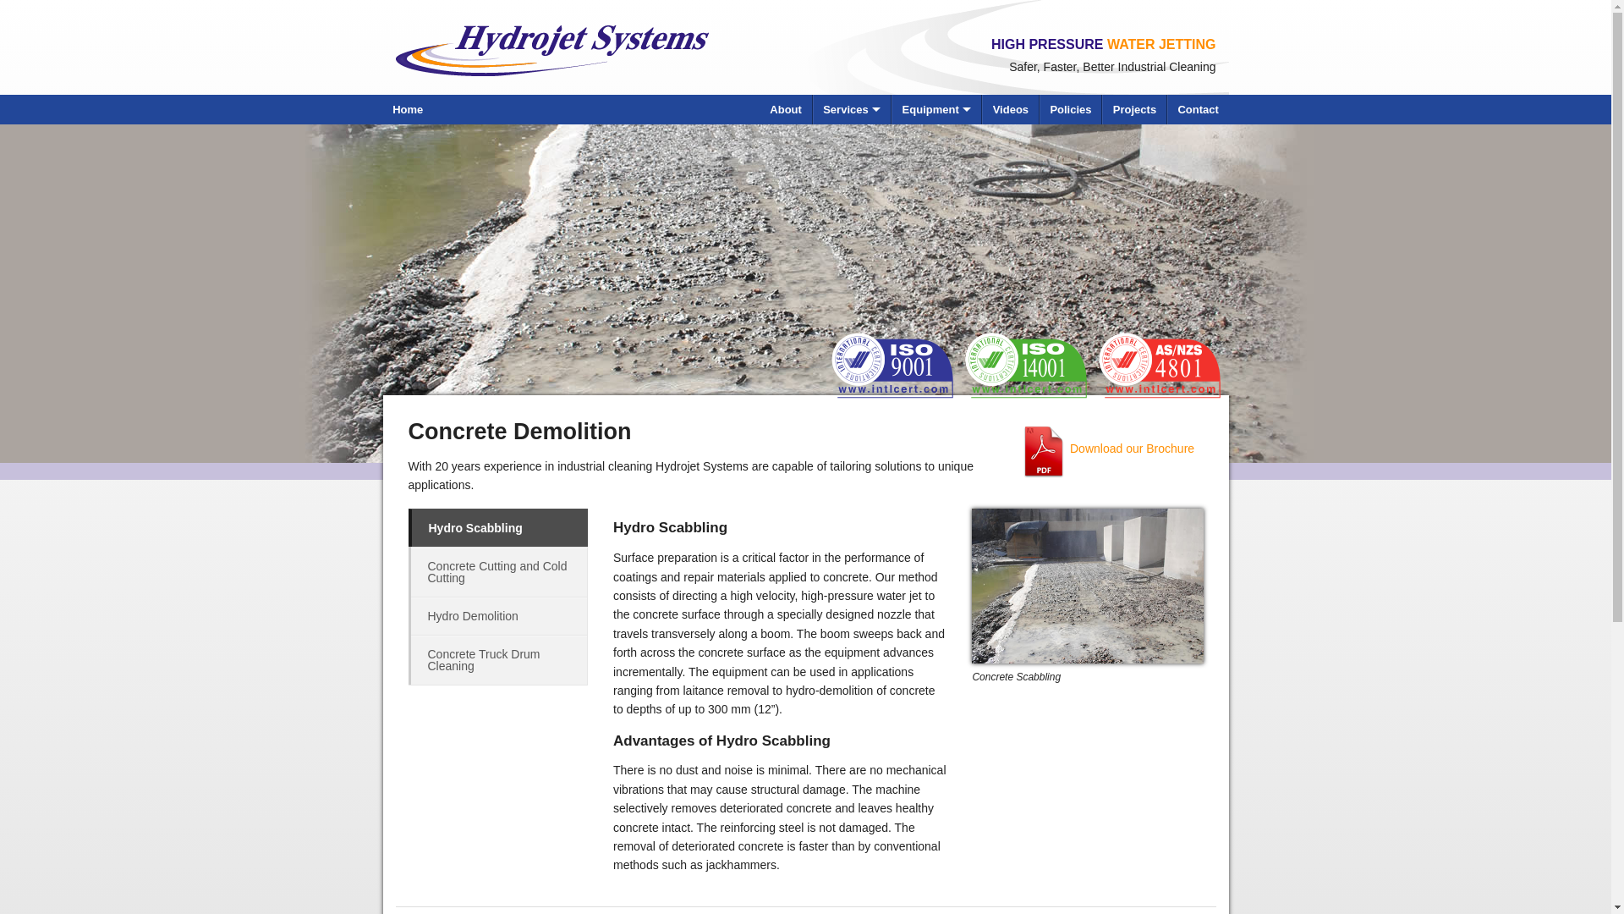 This screenshot has width=1624, height=914. Describe the element at coordinates (1135, 110) in the screenshot. I see `Projects` at that location.